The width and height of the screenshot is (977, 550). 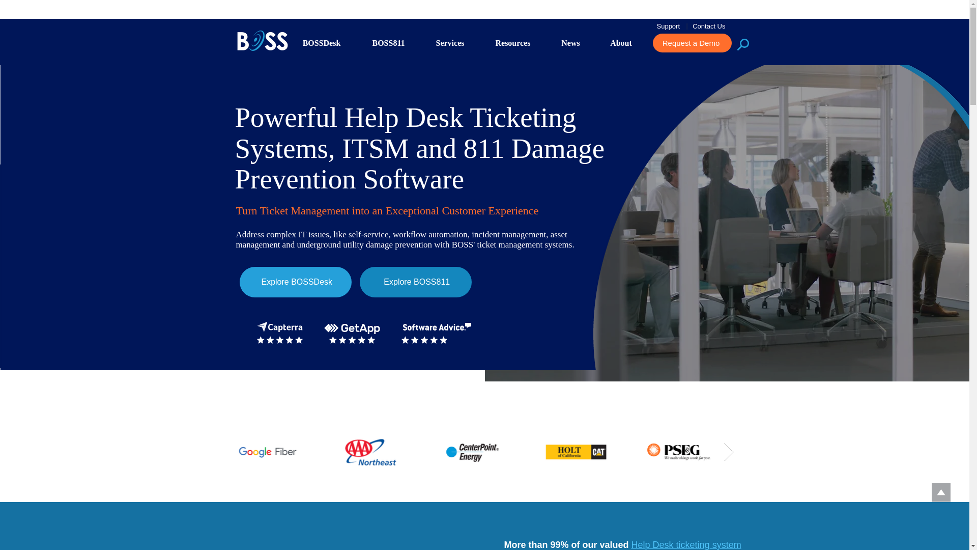 What do you see at coordinates (513, 43) in the screenshot?
I see `Resources` at bounding box center [513, 43].